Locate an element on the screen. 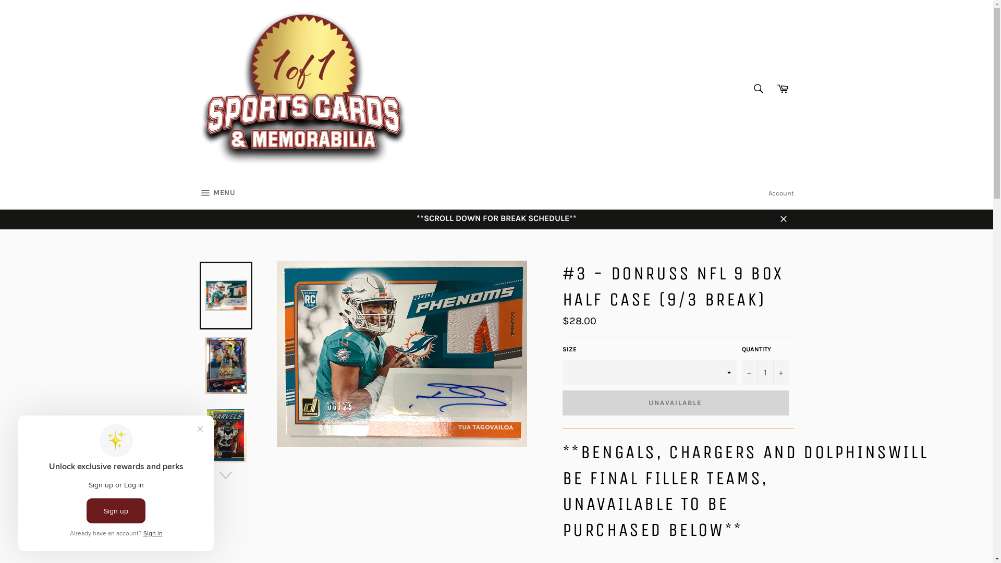  Search is located at coordinates (759, 88).